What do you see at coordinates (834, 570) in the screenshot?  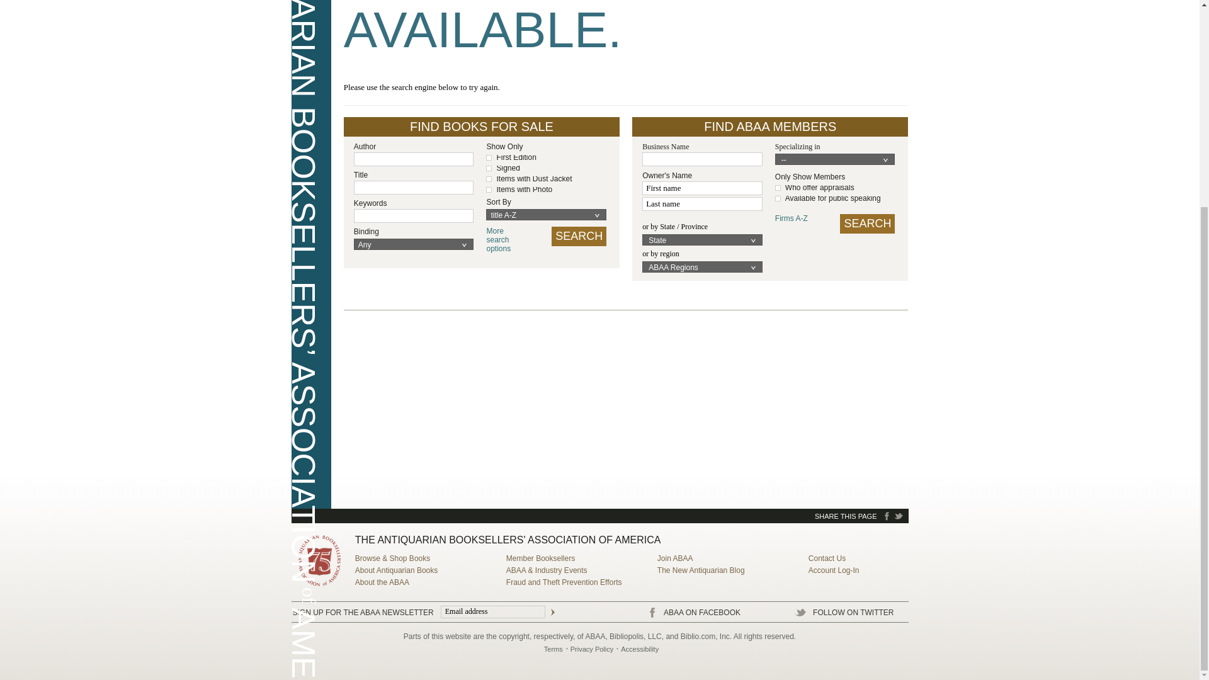 I see `Account Log-In` at bounding box center [834, 570].